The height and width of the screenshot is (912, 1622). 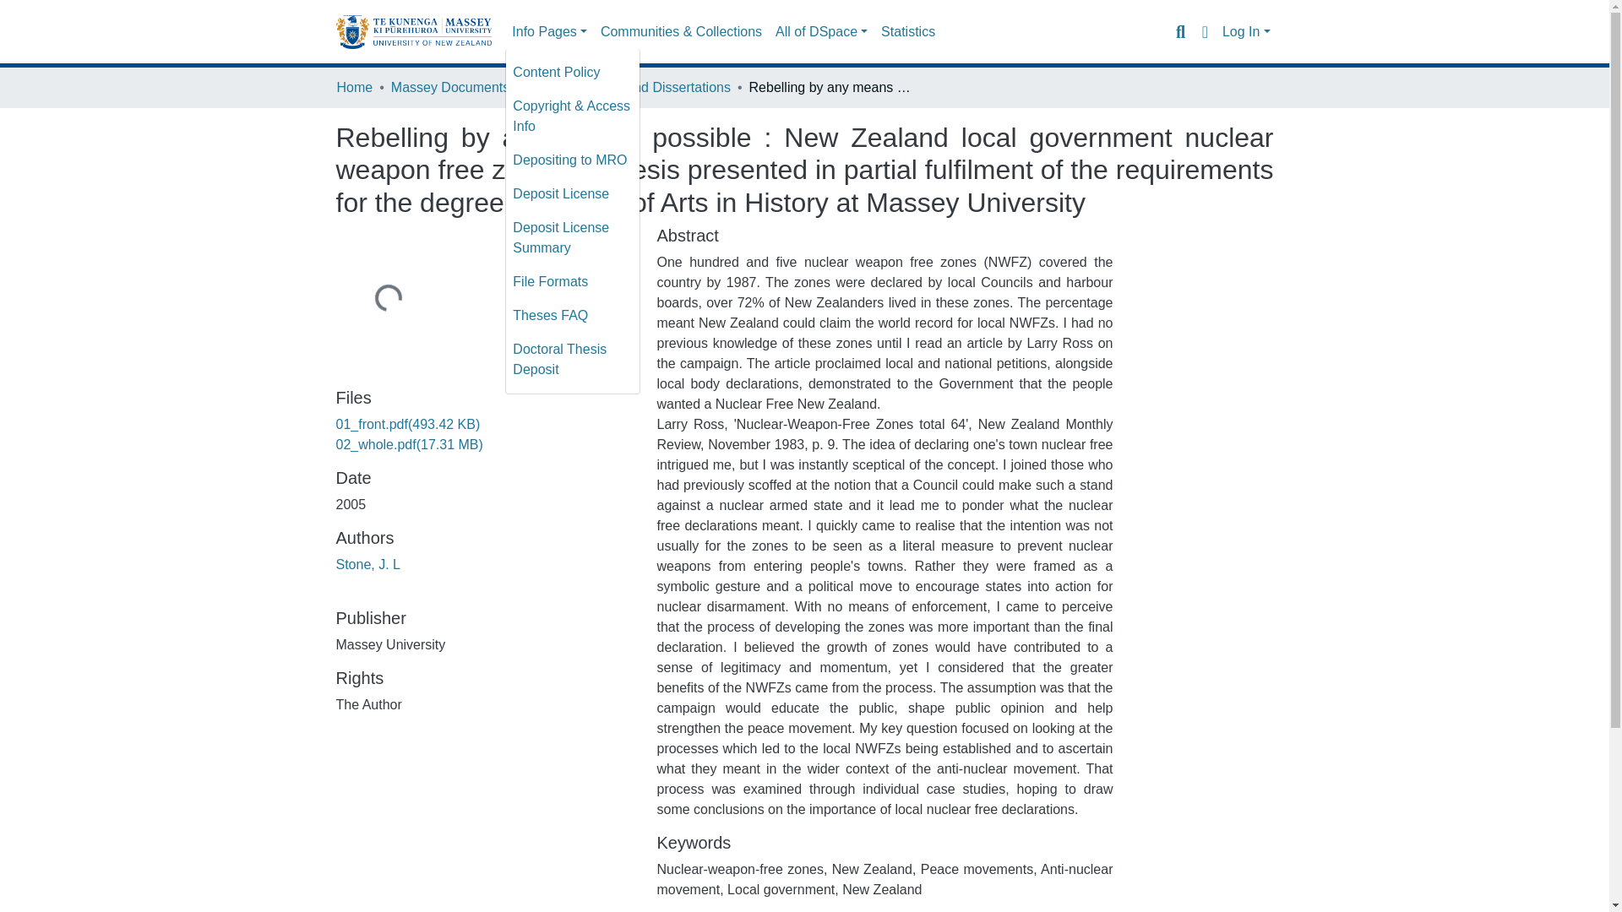 What do you see at coordinates (821, 32) in the screenshot?
I see `All of DSpace` at bounding box center [821, 32].